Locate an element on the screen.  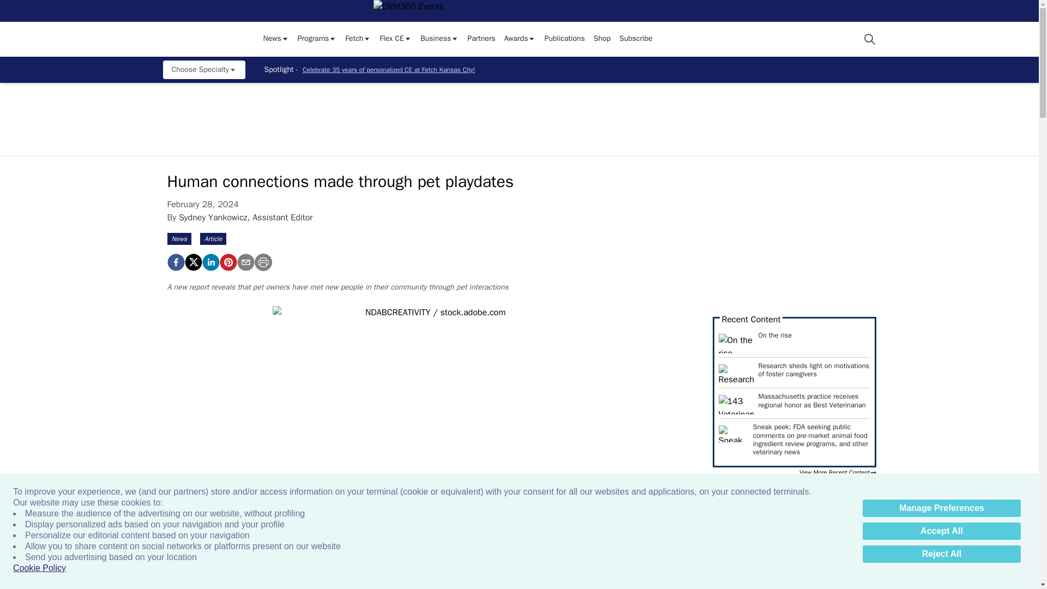
Human connections made through pet playdates is located at coordinates (227, 262).